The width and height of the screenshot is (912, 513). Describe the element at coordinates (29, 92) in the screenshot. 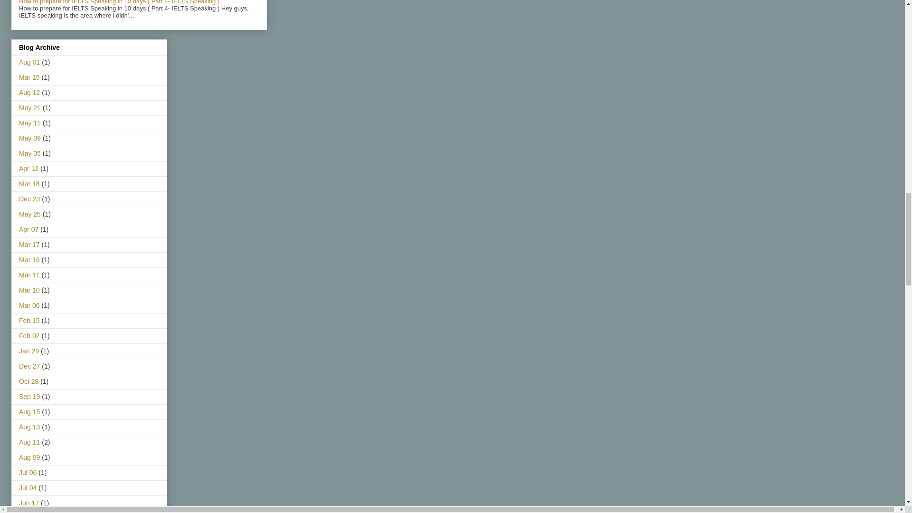

I see `Aug 12` at that location.